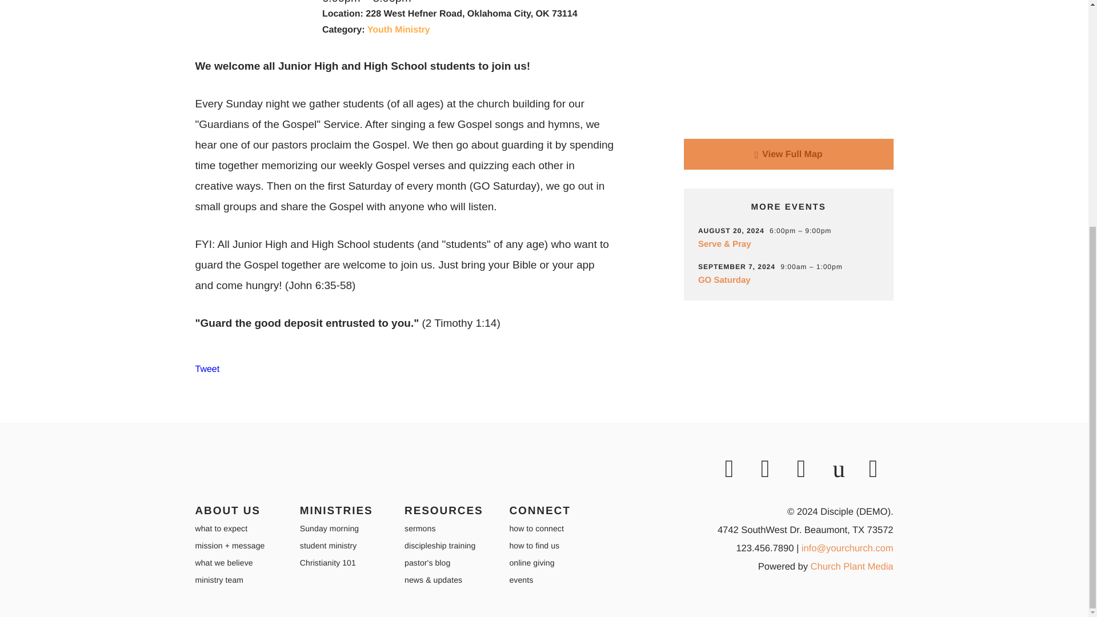 This screenshot has height=617, width=1097. I want to click on facebook, so click(808, 470).